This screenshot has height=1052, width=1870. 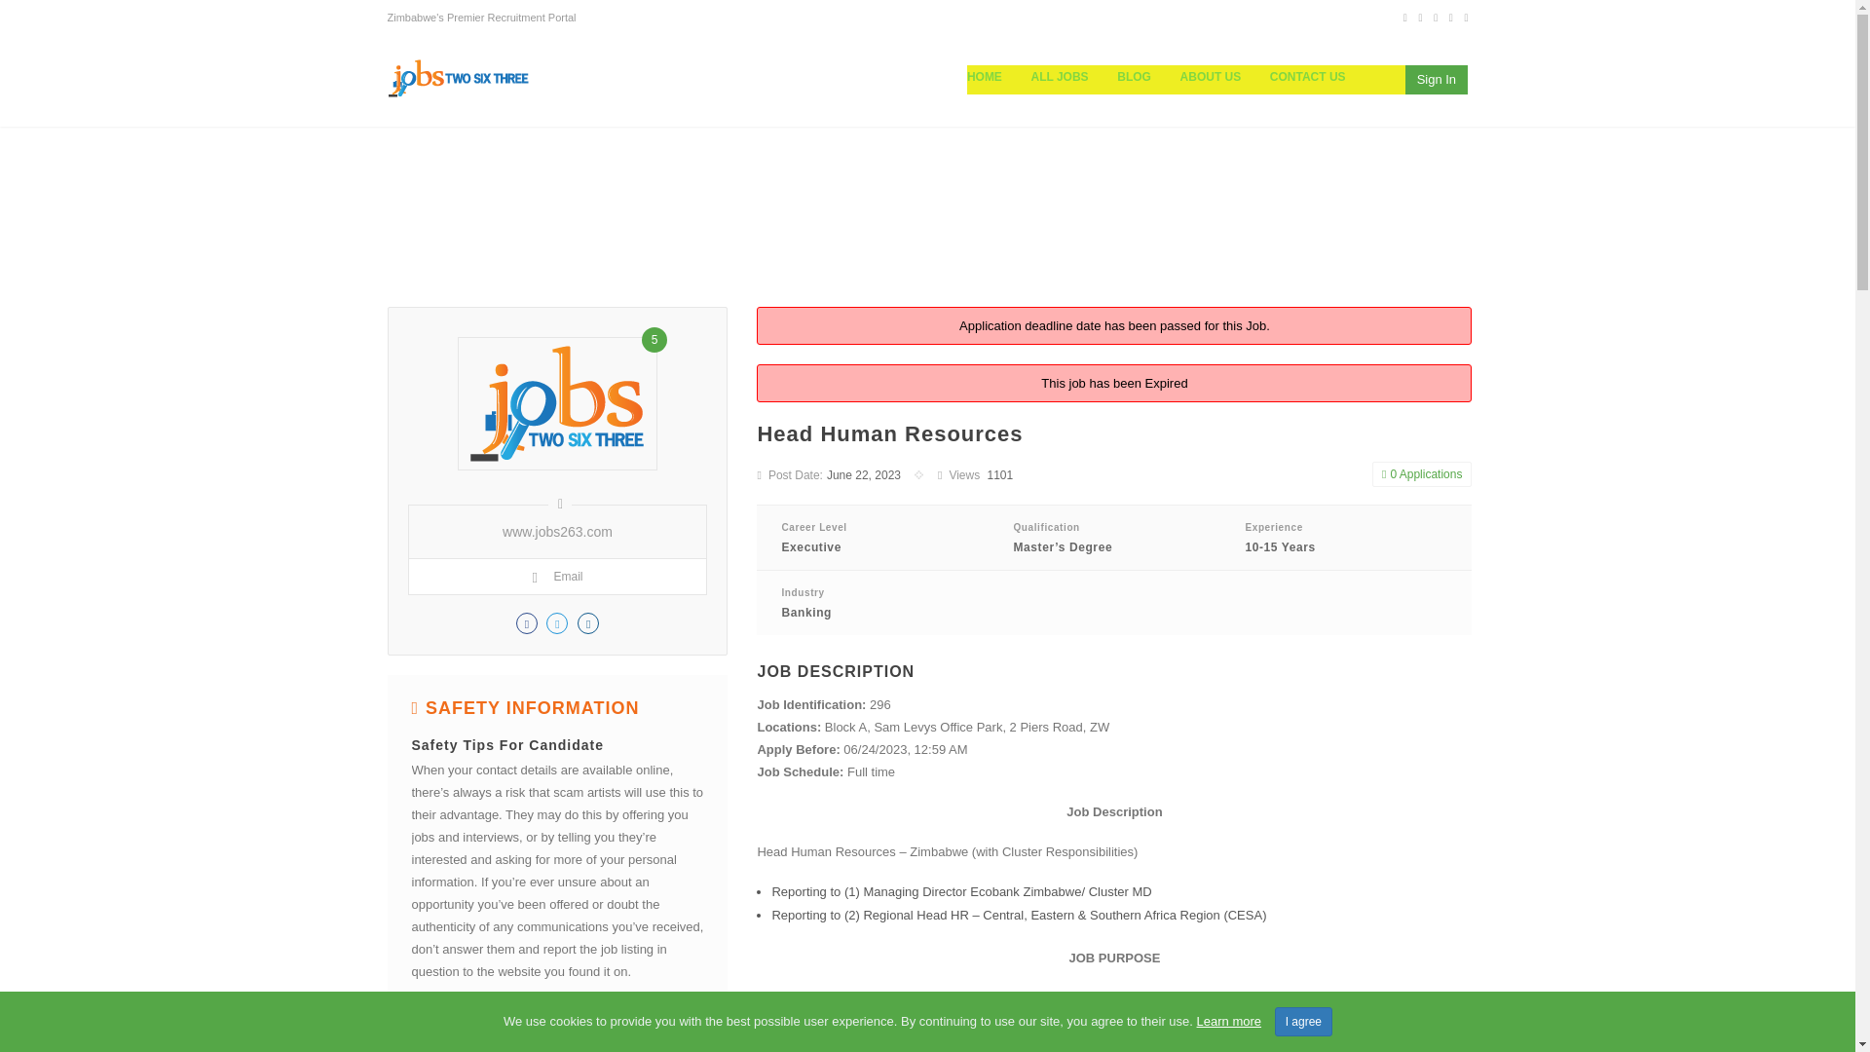 I want to click on 5, so click(x=473, y=1034).